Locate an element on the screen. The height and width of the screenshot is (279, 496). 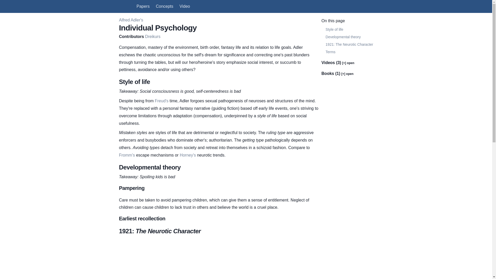
Developmental theory is located at coordinates (348, 37).